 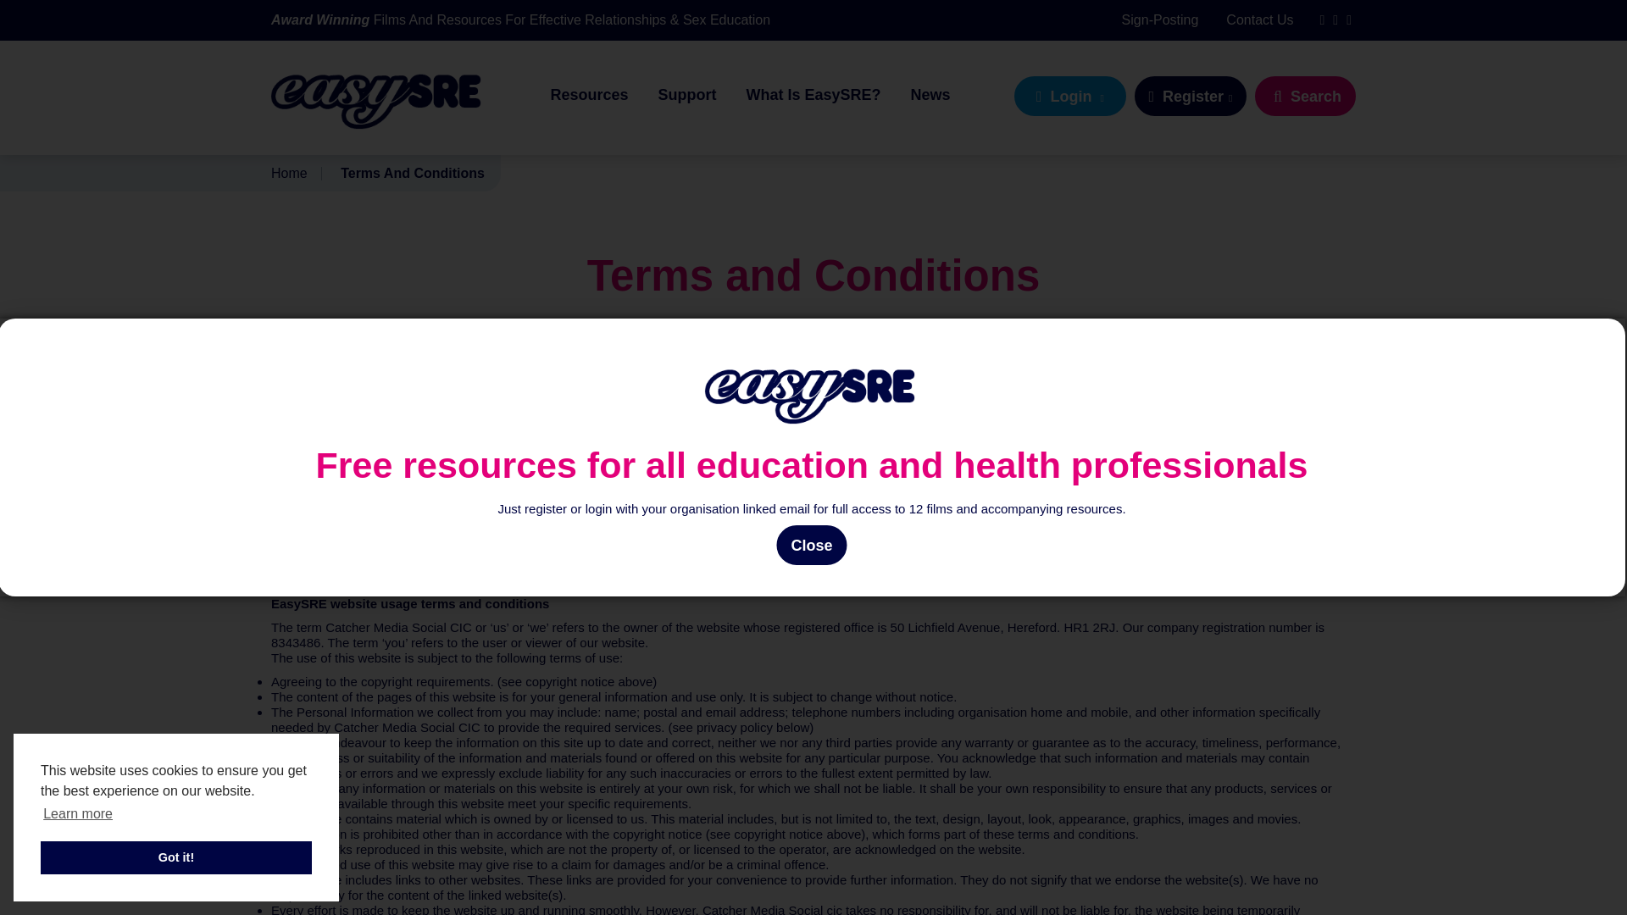 I want to click on Back, so click(x=180, y=37).